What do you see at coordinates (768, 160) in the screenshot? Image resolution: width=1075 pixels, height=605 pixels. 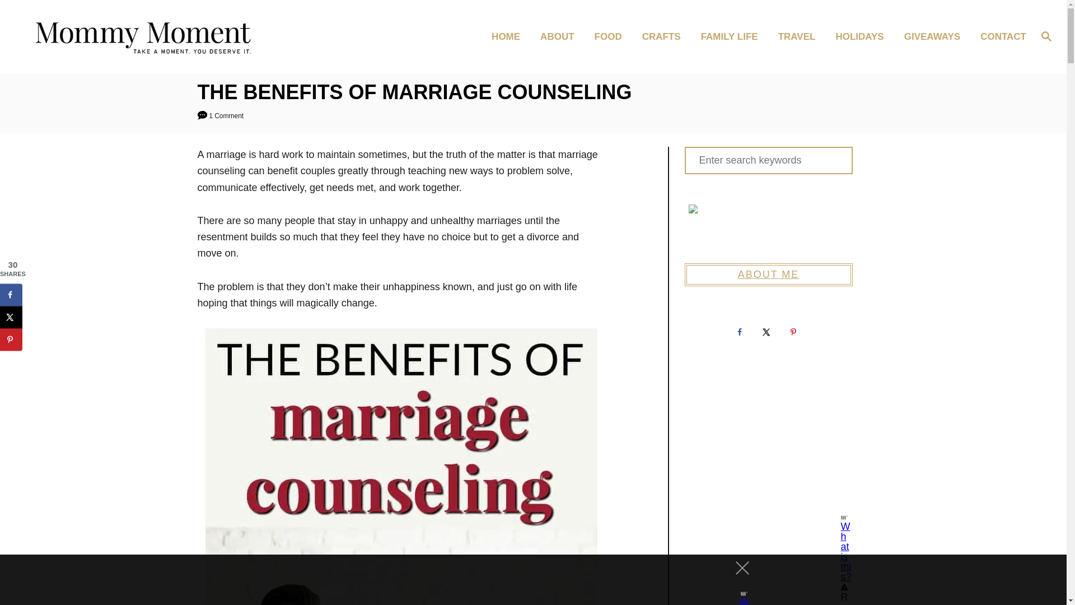 I see `Search for:` at bounding box center [768, 160].